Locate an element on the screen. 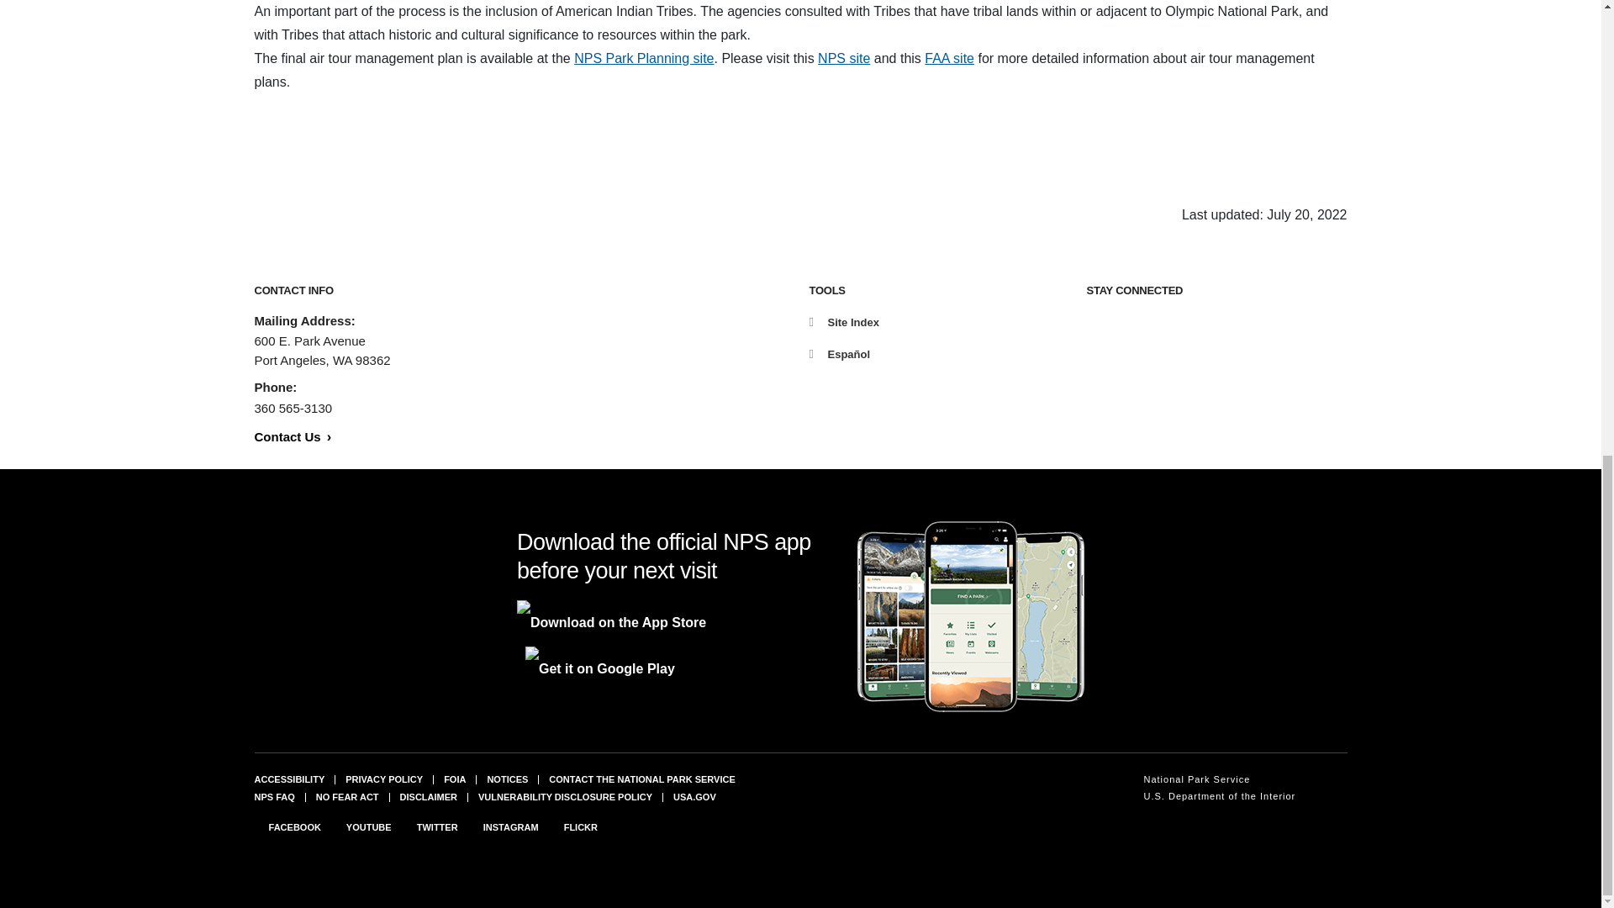  FAA site is located at coordinates (950, 57).